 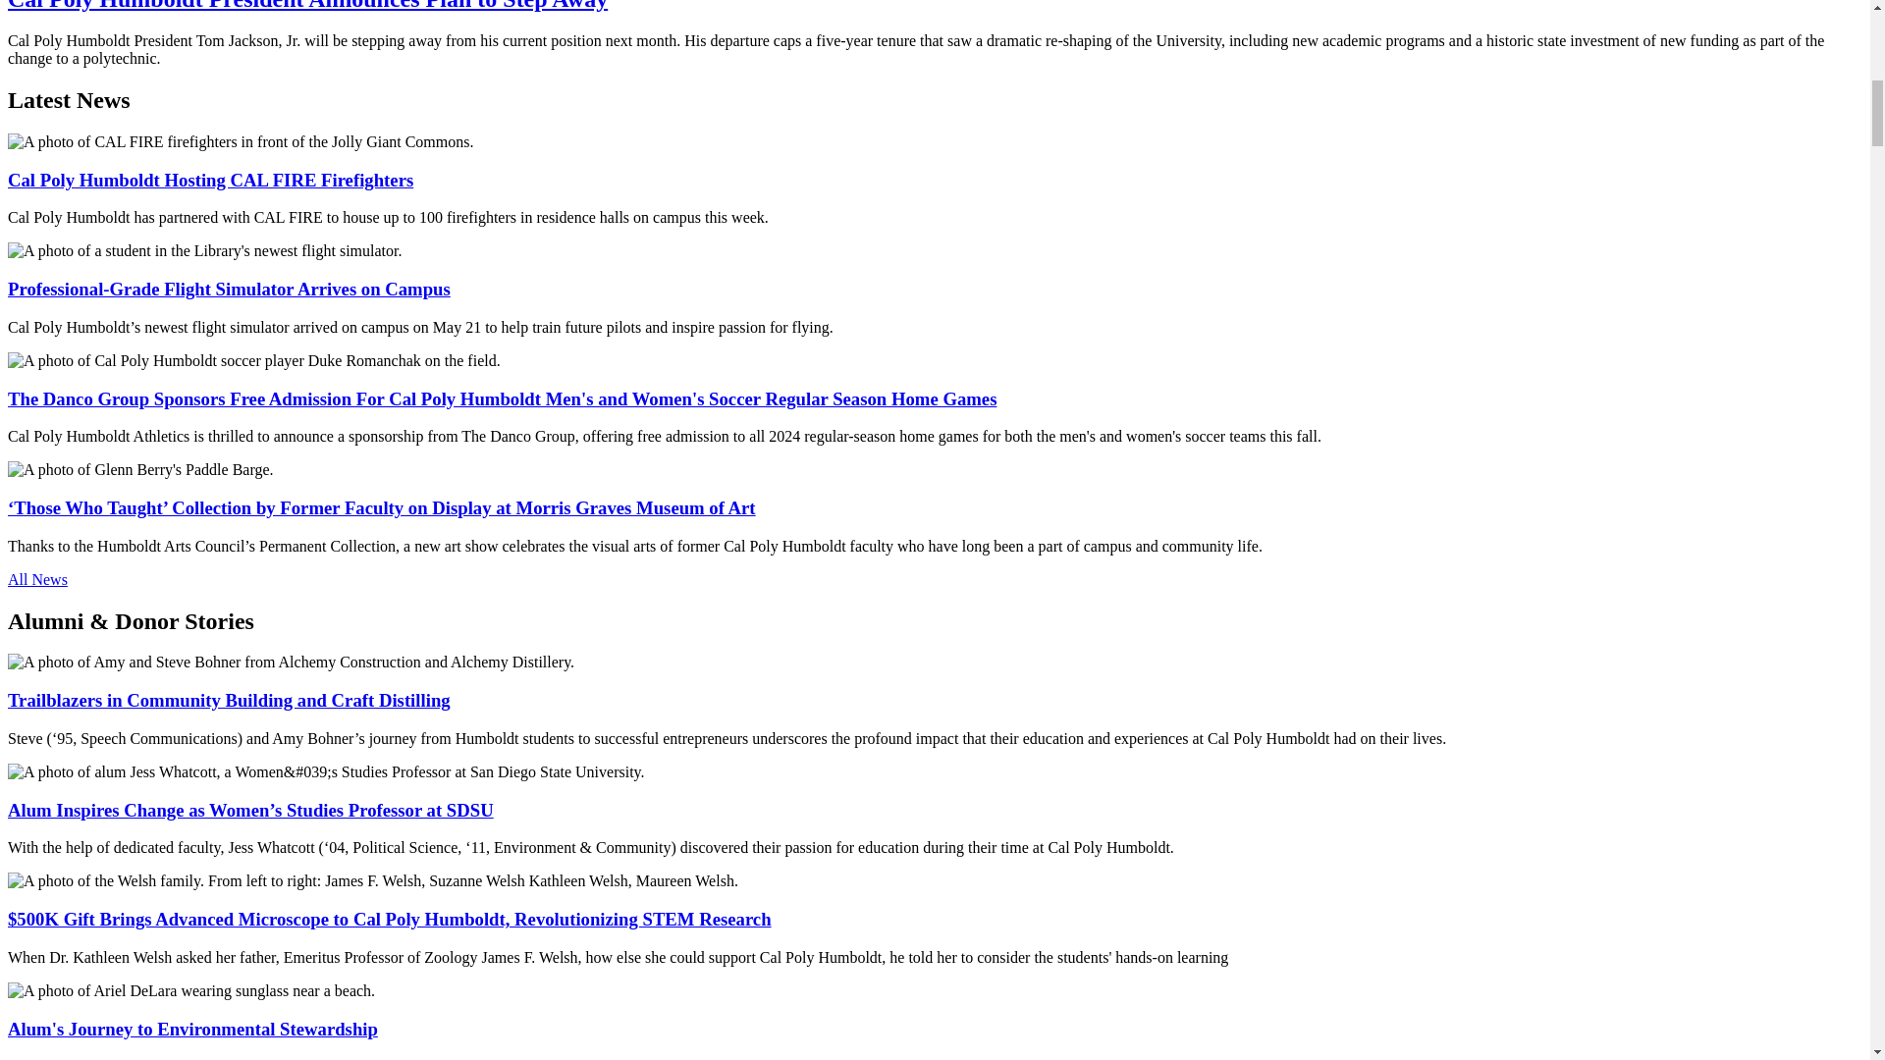 I want to click on Cal Poly Humboldt President Announces Plan to Step Away, so click(x=306, y=6).